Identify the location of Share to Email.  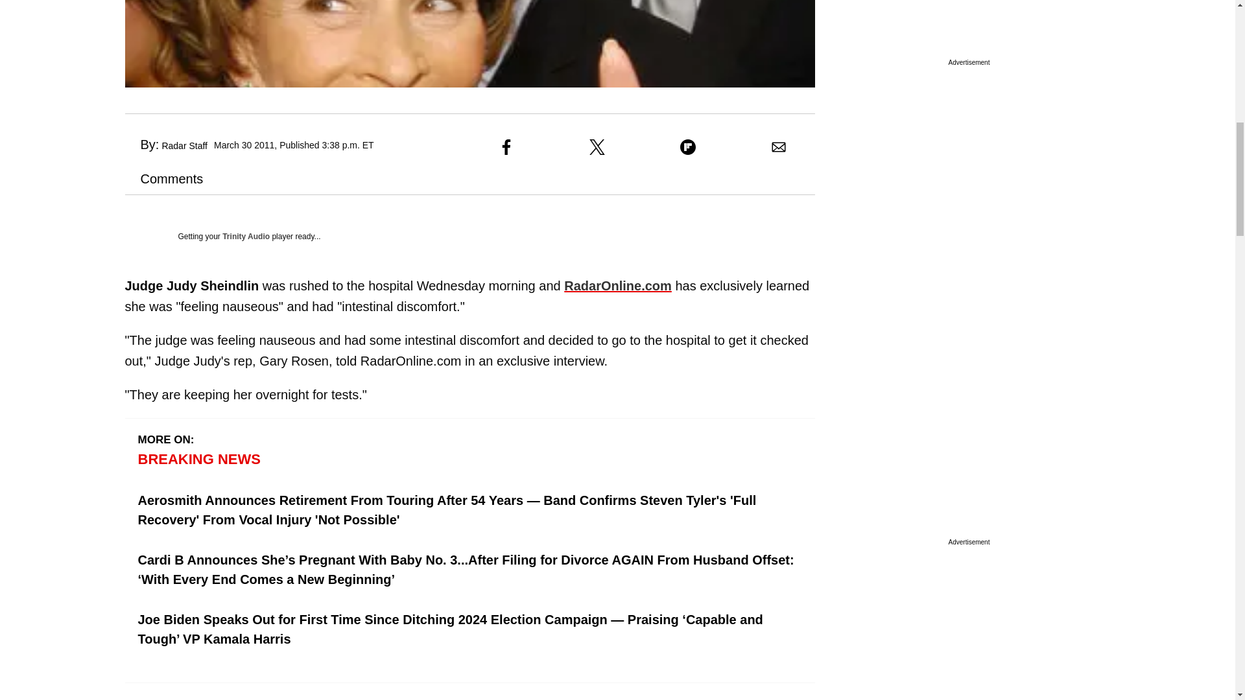
(778, 146).